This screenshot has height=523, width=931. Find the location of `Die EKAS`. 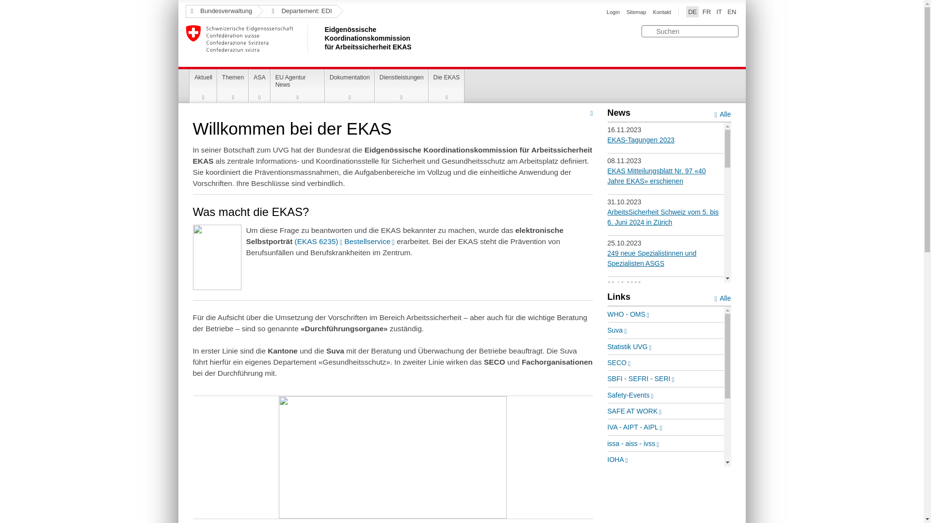

Die EKAS is located at coordinates (447, 86).